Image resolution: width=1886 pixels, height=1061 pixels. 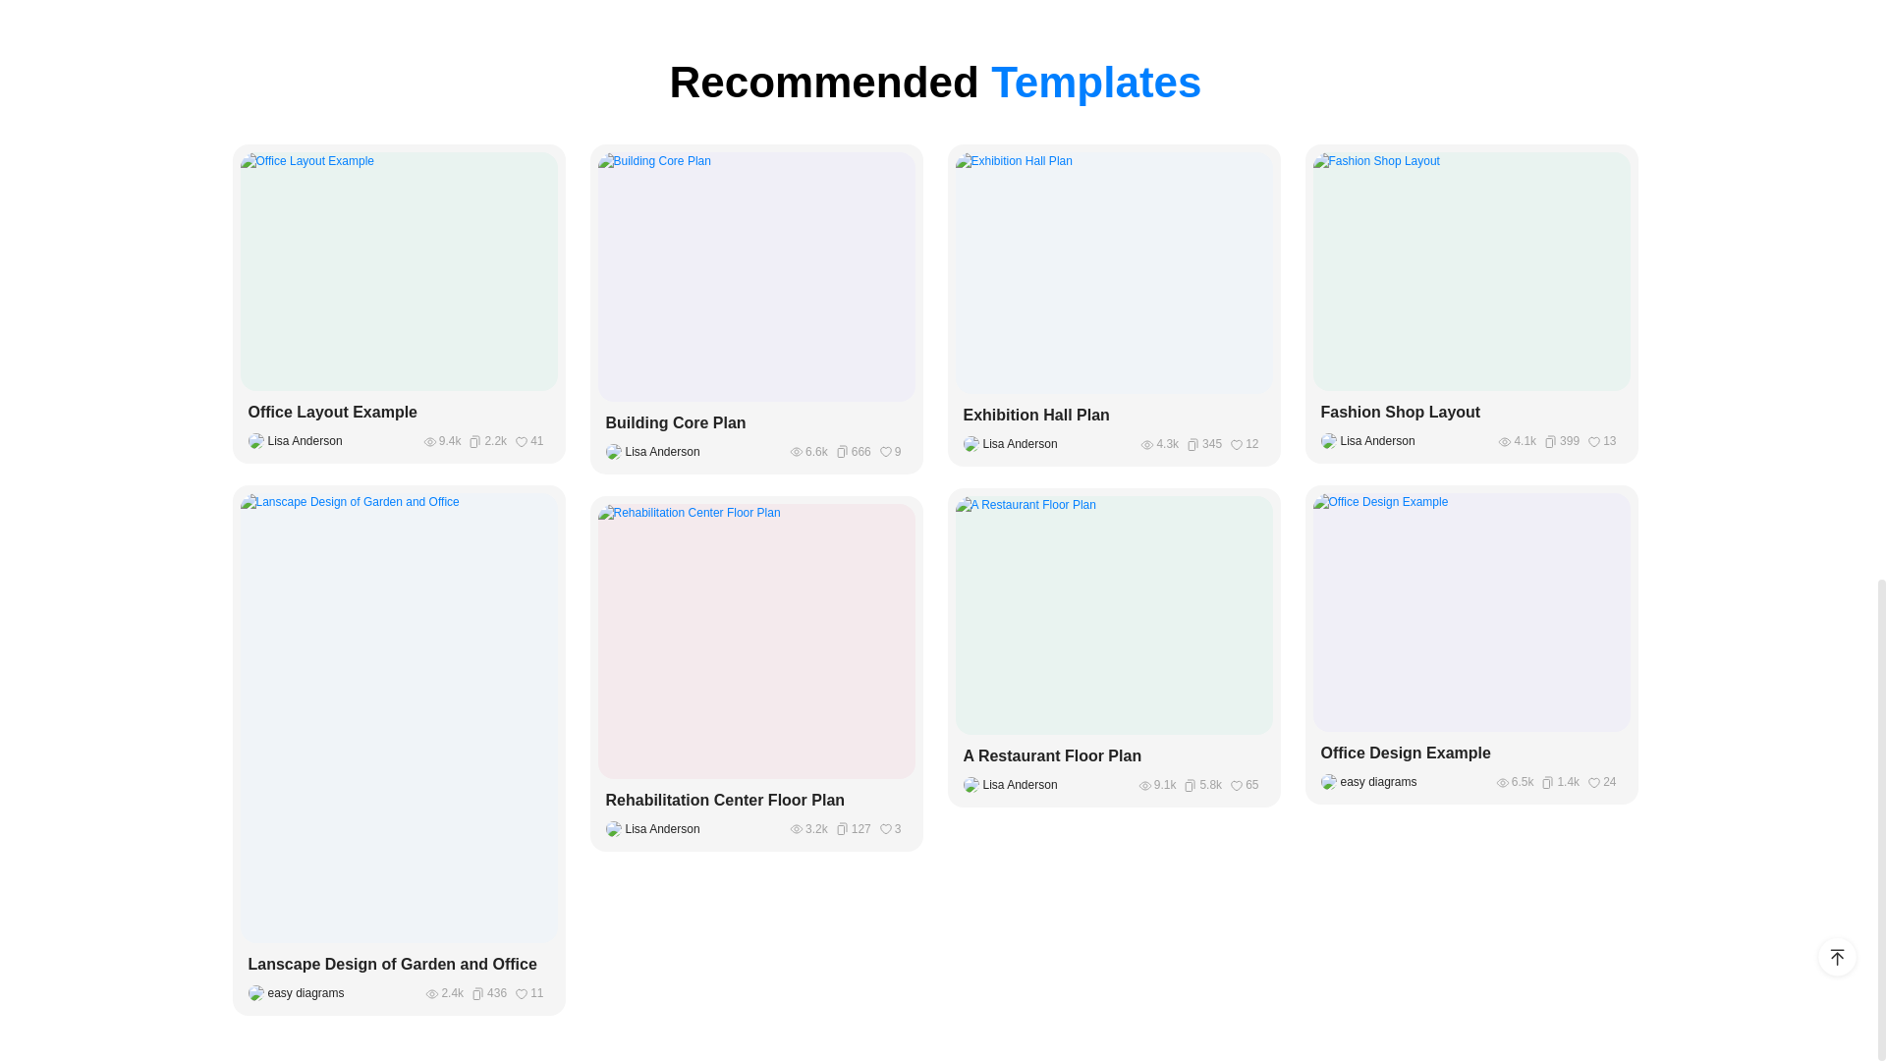 What do you see at coordinates (399, 964) in the screenshot?
I see `Lanscape Design of Garden and Office` at bounding box center [399, 964].